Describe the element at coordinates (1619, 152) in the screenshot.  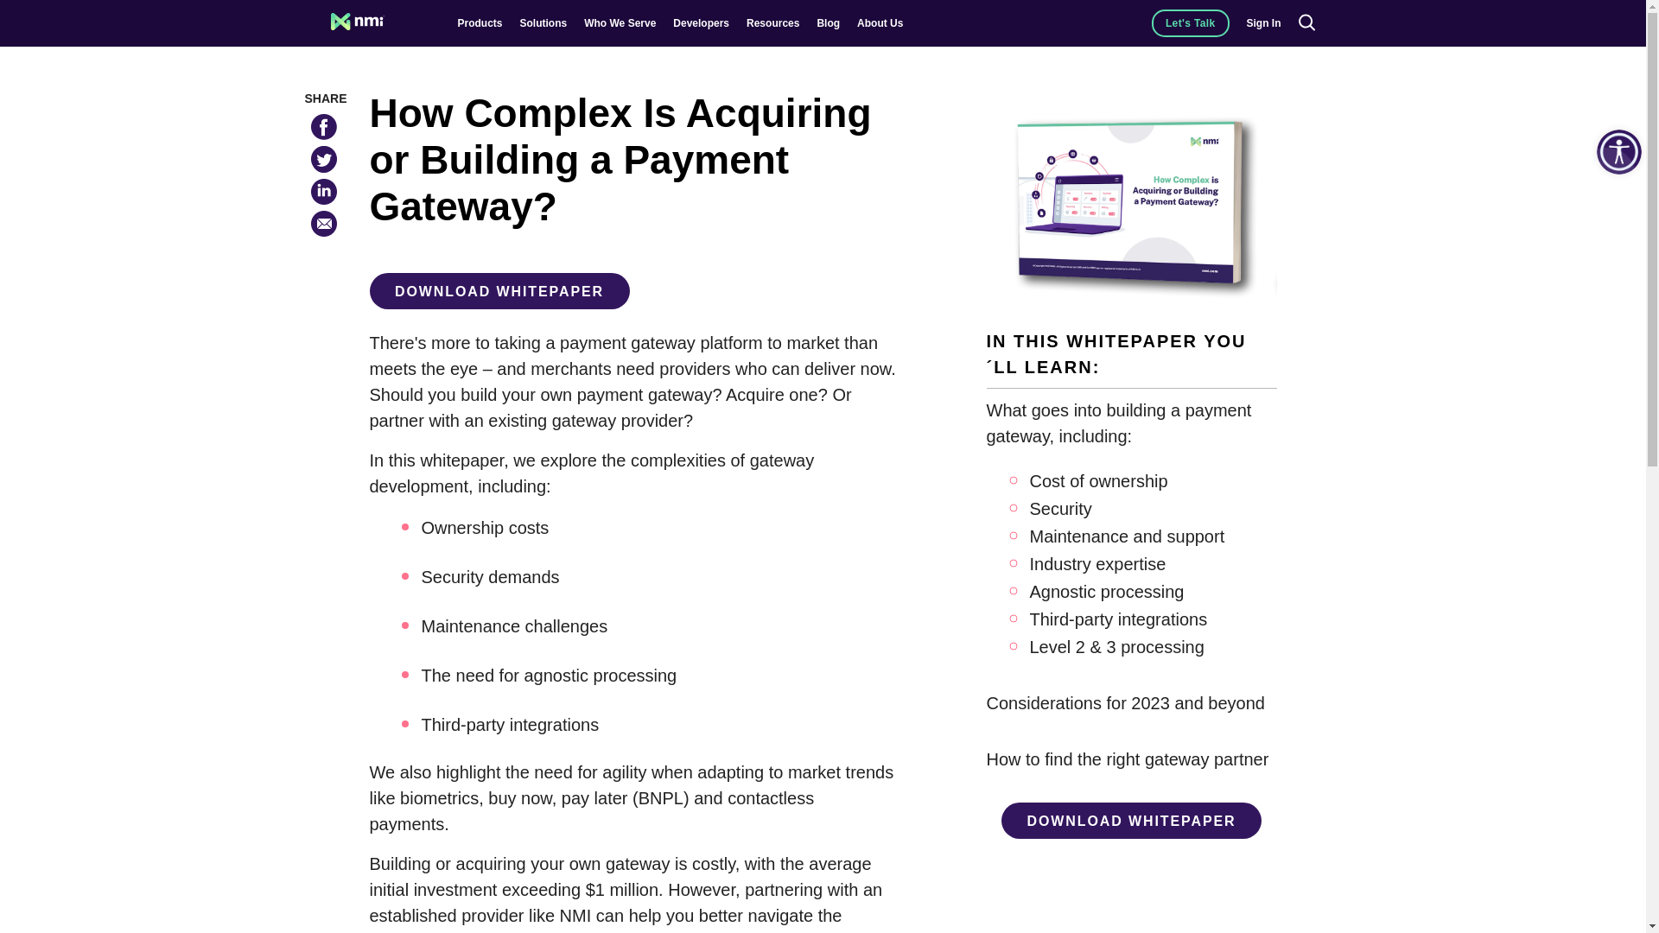
I see `Accessibility Tools` at that location.